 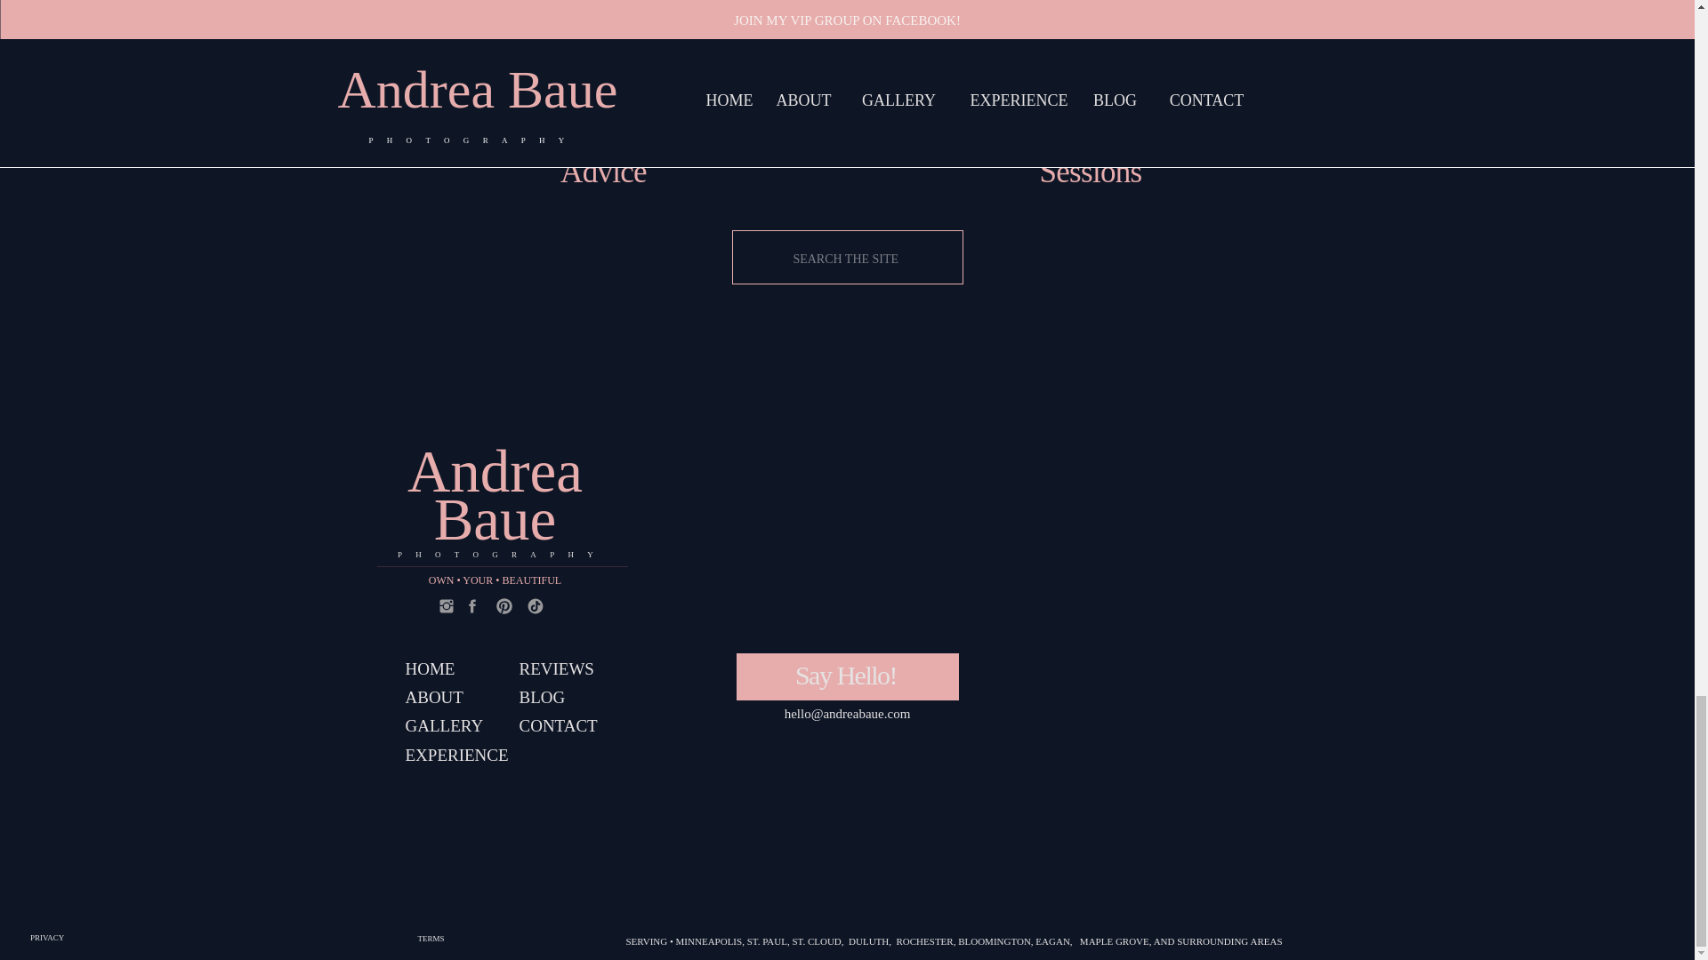 I want to click on Andrea Baue, so click(x=494, y=496).